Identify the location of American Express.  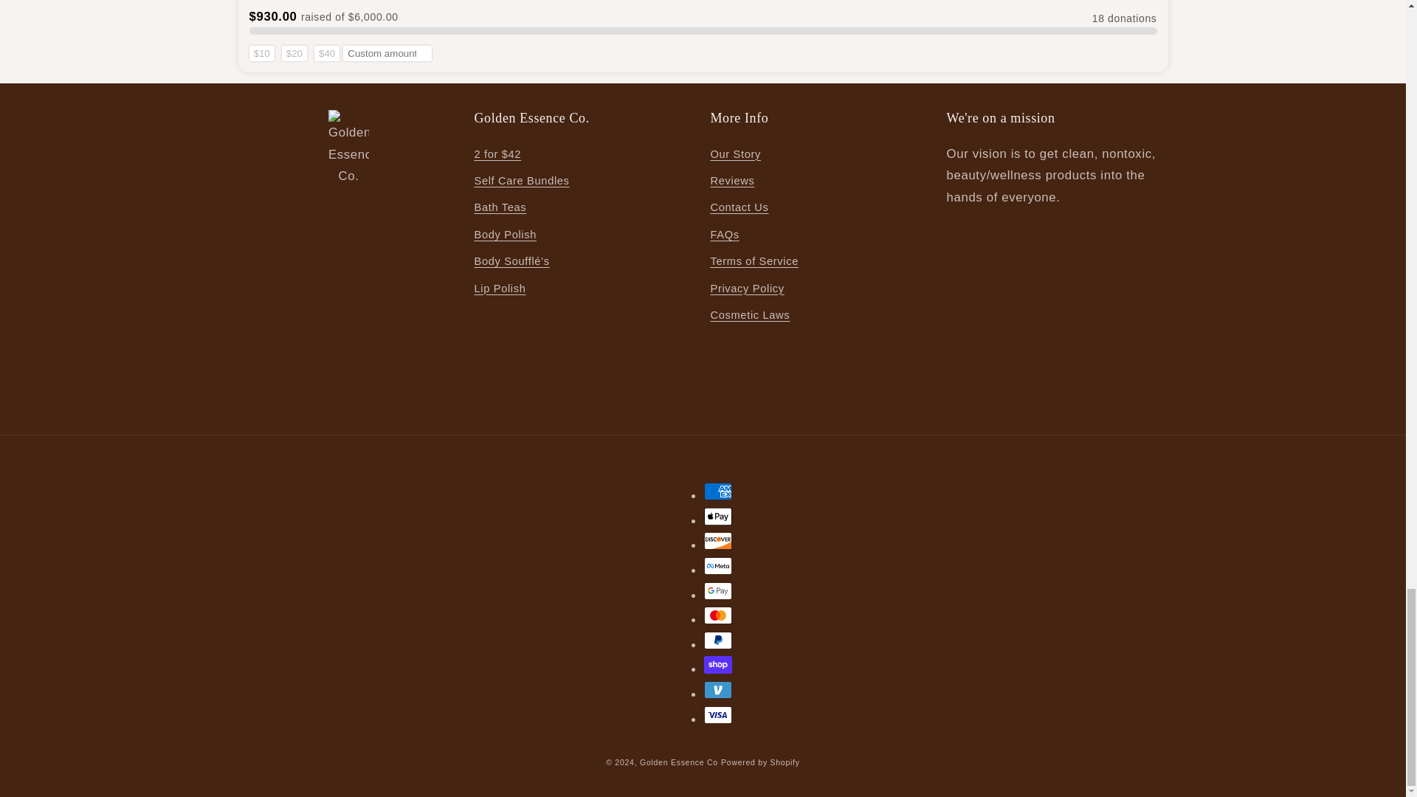
(718, 491).